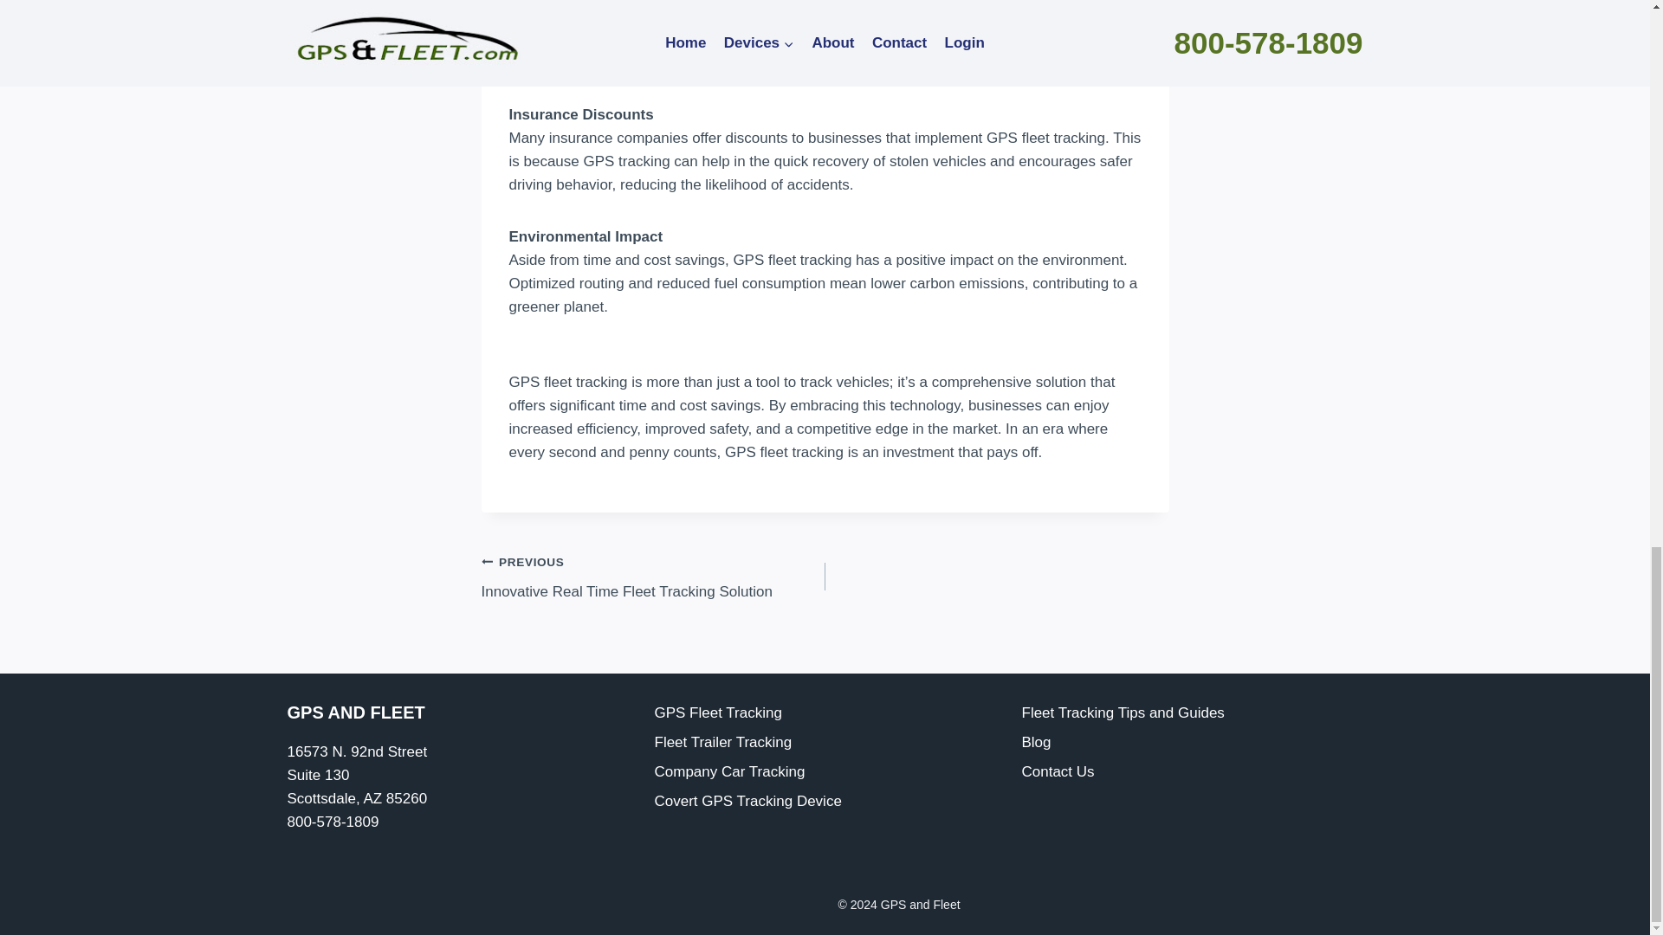  What do you see at coordinates (825, 743) in the screenshot?
I see `Fleet Trailer Tracking` at bounding box center [825, 743].